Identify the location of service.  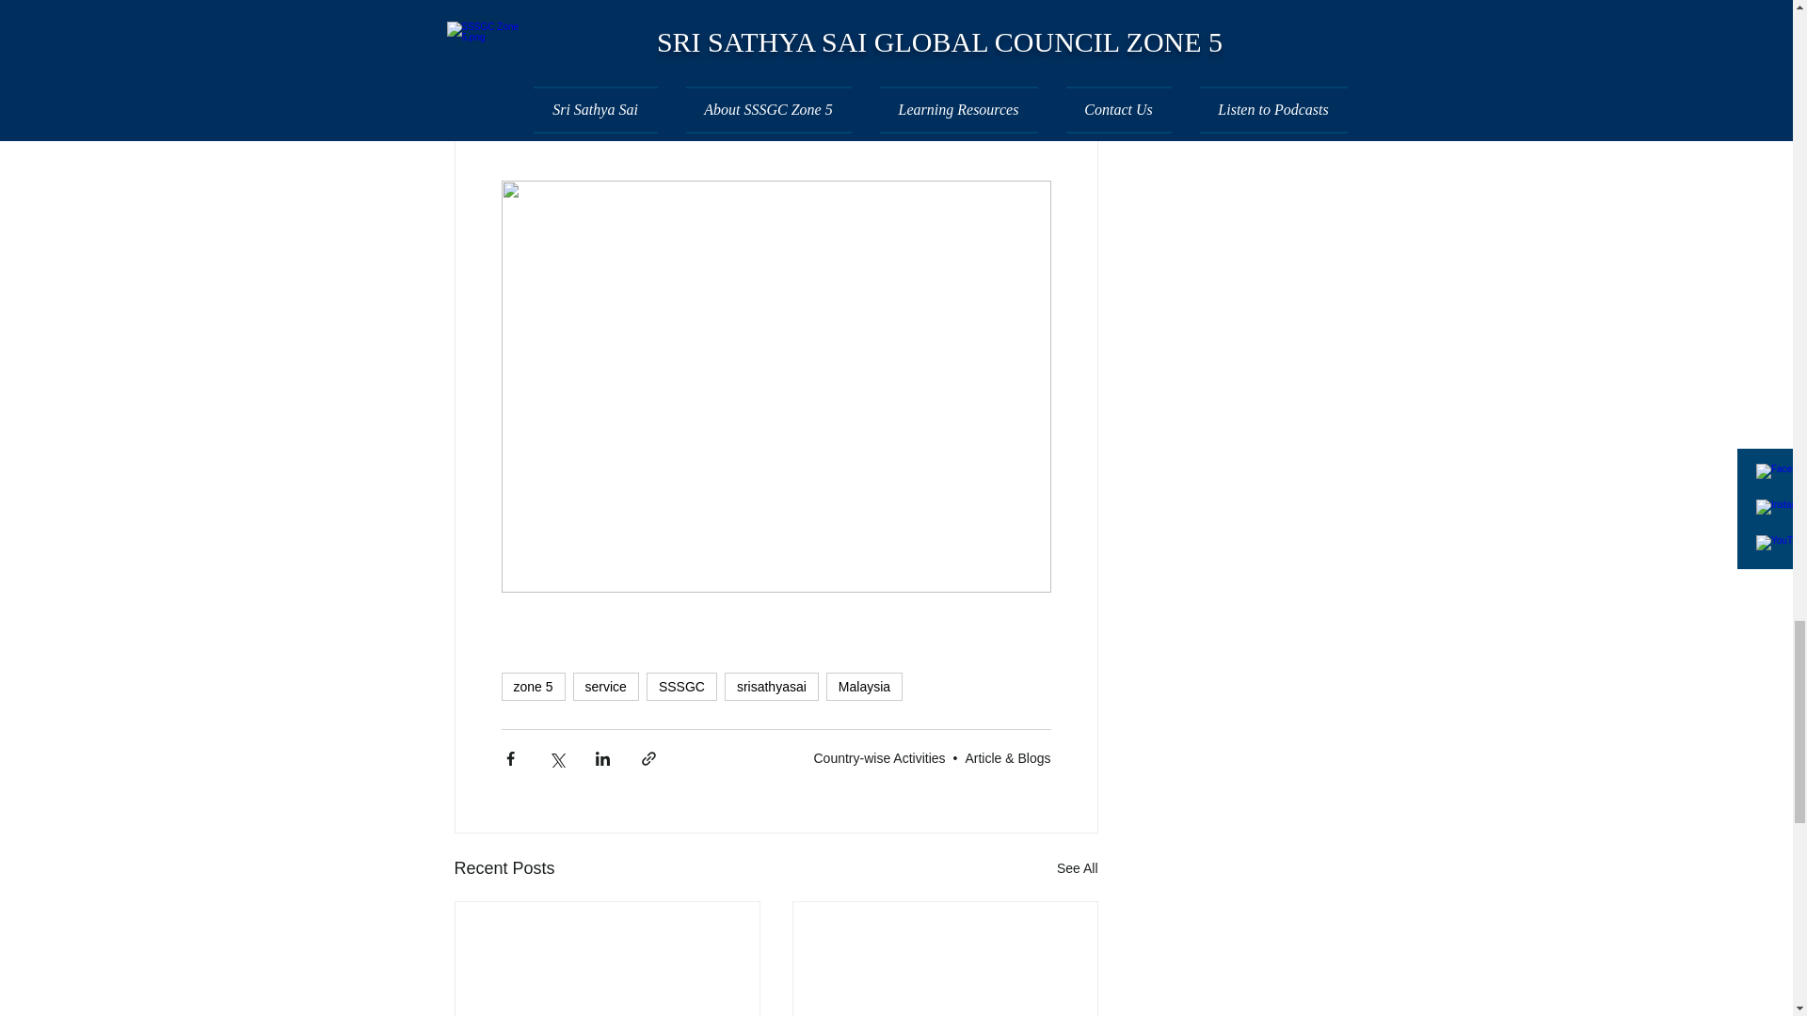
(606, 687).